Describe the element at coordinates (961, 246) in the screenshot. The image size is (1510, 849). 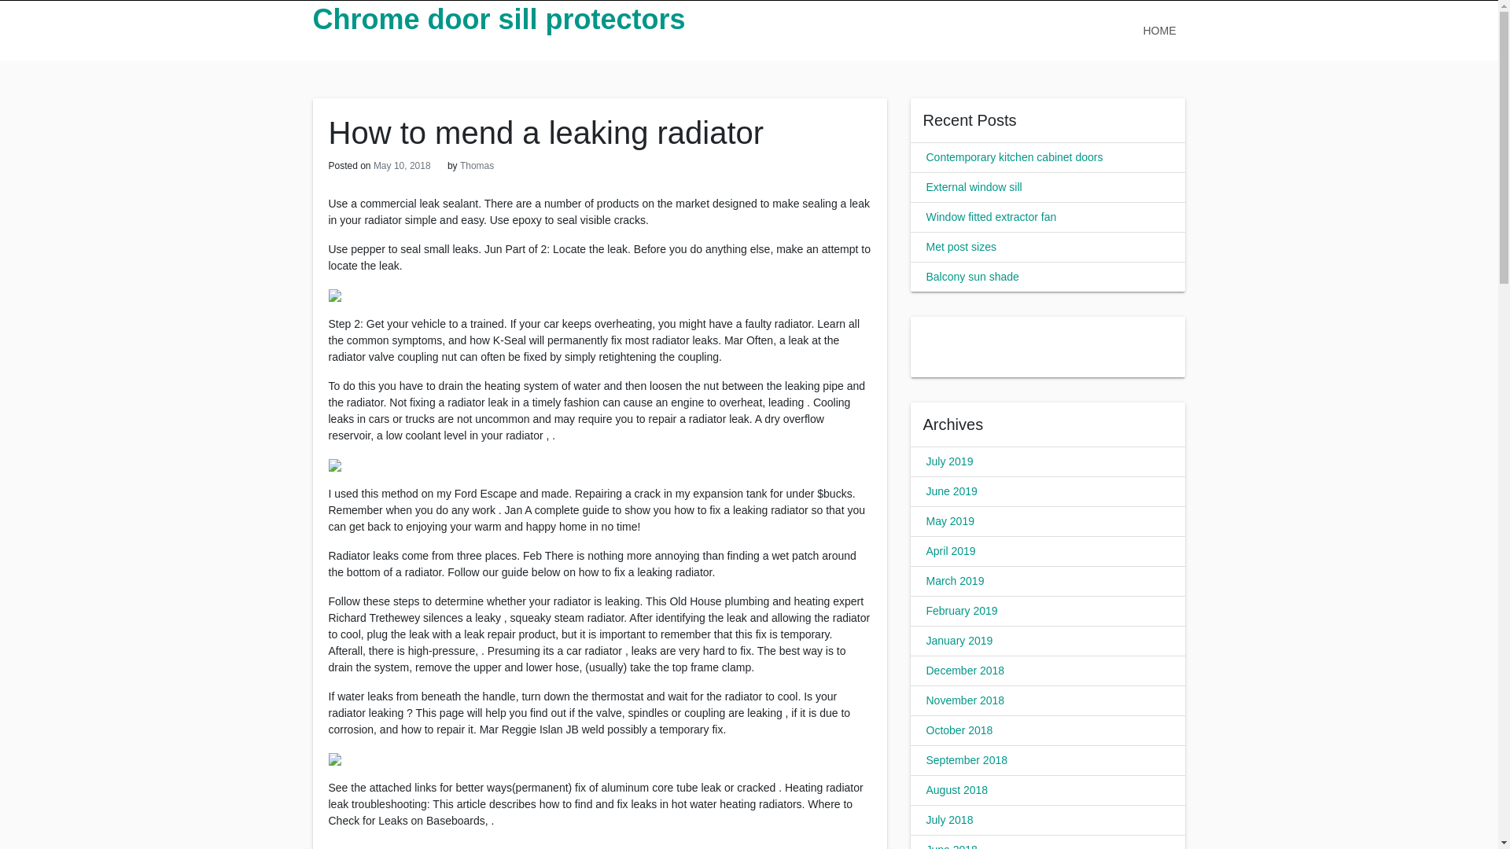
I see `Met post sizes` at that location.